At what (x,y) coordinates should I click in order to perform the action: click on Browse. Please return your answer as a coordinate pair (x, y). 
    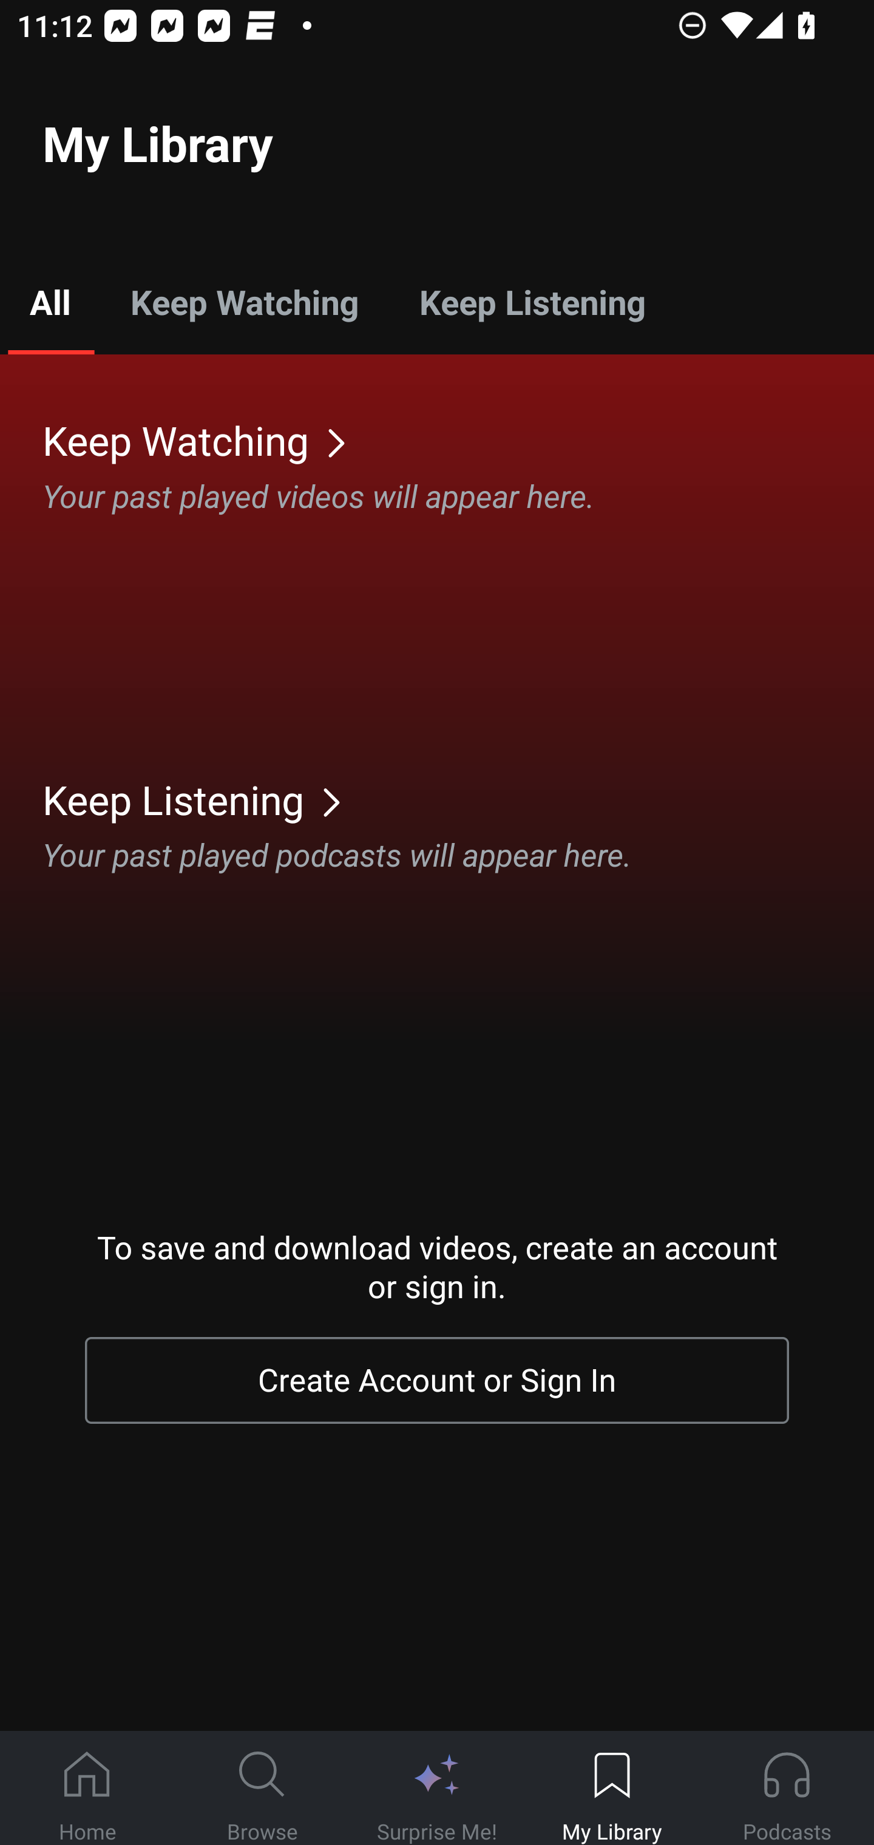
    Looking at the image, I should click on (262, 1789).